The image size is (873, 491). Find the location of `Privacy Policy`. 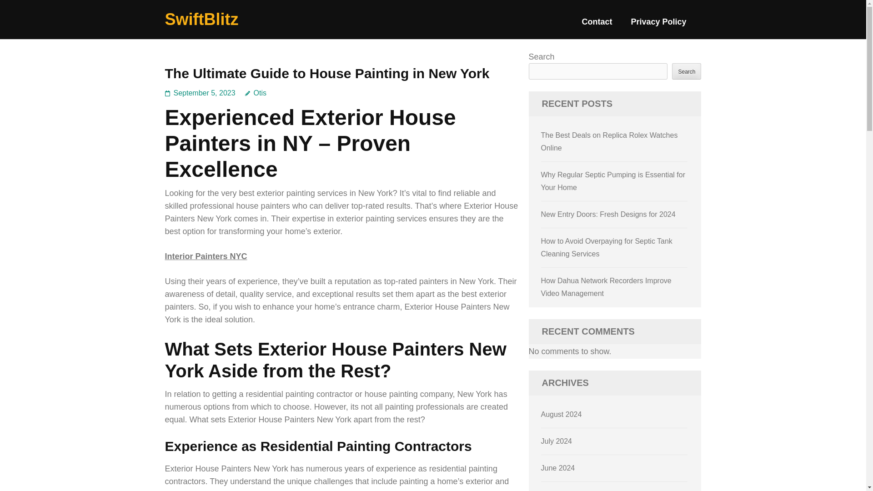

Privacy Policy is located at coordinates (658, 25).